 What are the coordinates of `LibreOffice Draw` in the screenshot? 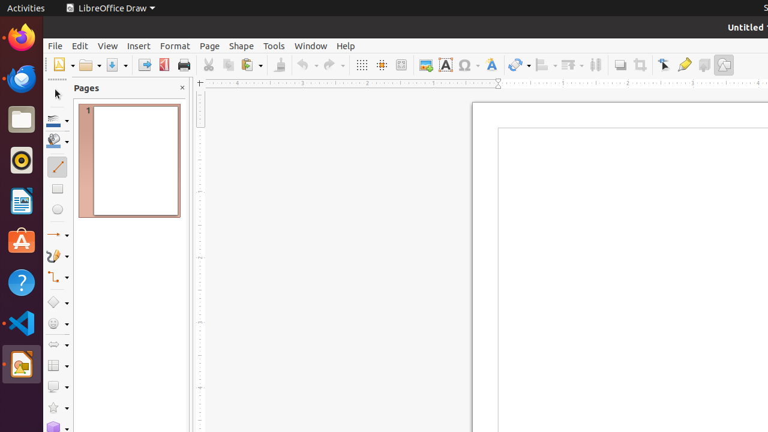 It's located at (22, 364).